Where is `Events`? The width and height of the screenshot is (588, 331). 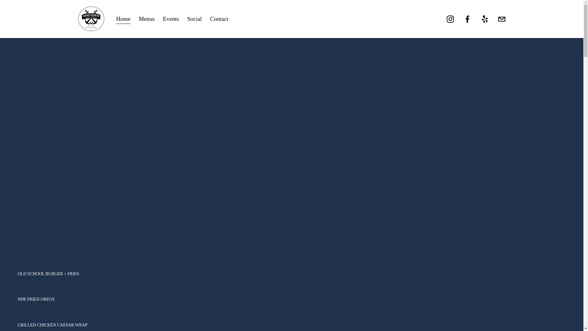
Events is located at coordinates (171, 19).